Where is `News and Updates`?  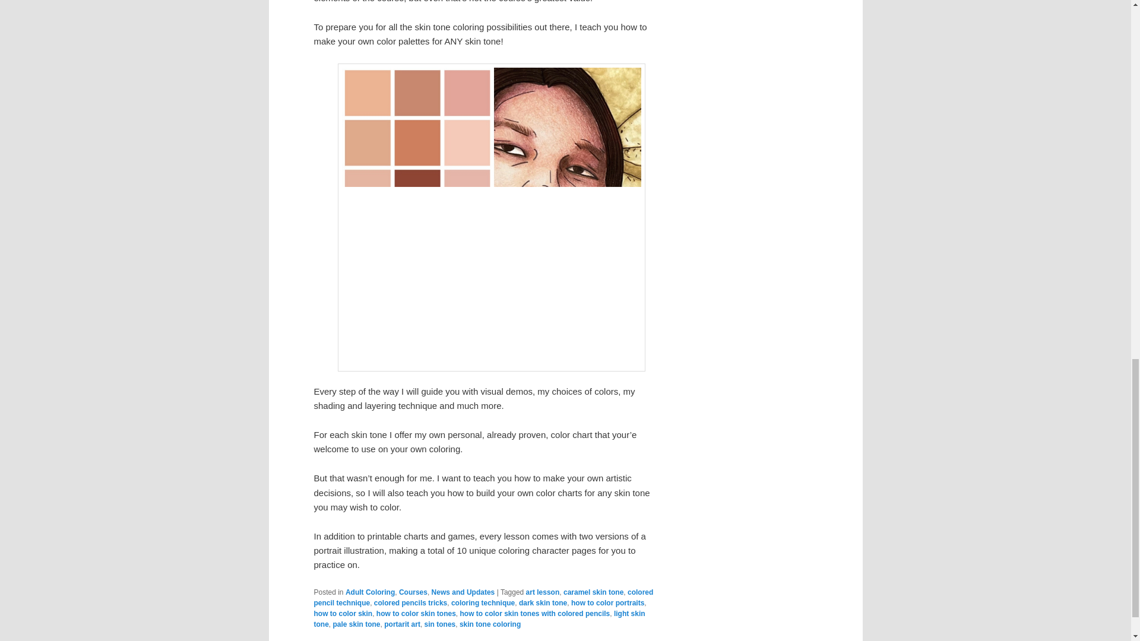
News and Updates is located at coordinates (463, 592).